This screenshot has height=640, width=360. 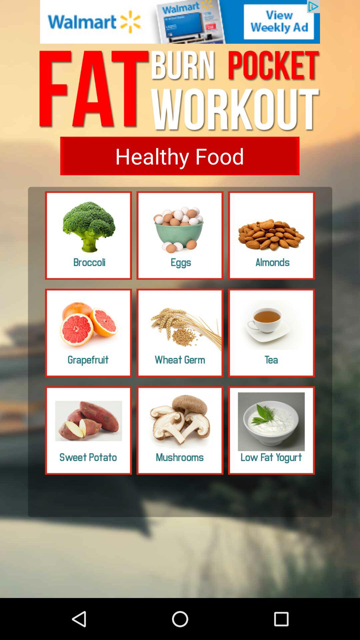 What do you see at coordinates (180, 431) in the screenshot?
I see `select the image having the text mushrooms` at bounding box center [180, 431].